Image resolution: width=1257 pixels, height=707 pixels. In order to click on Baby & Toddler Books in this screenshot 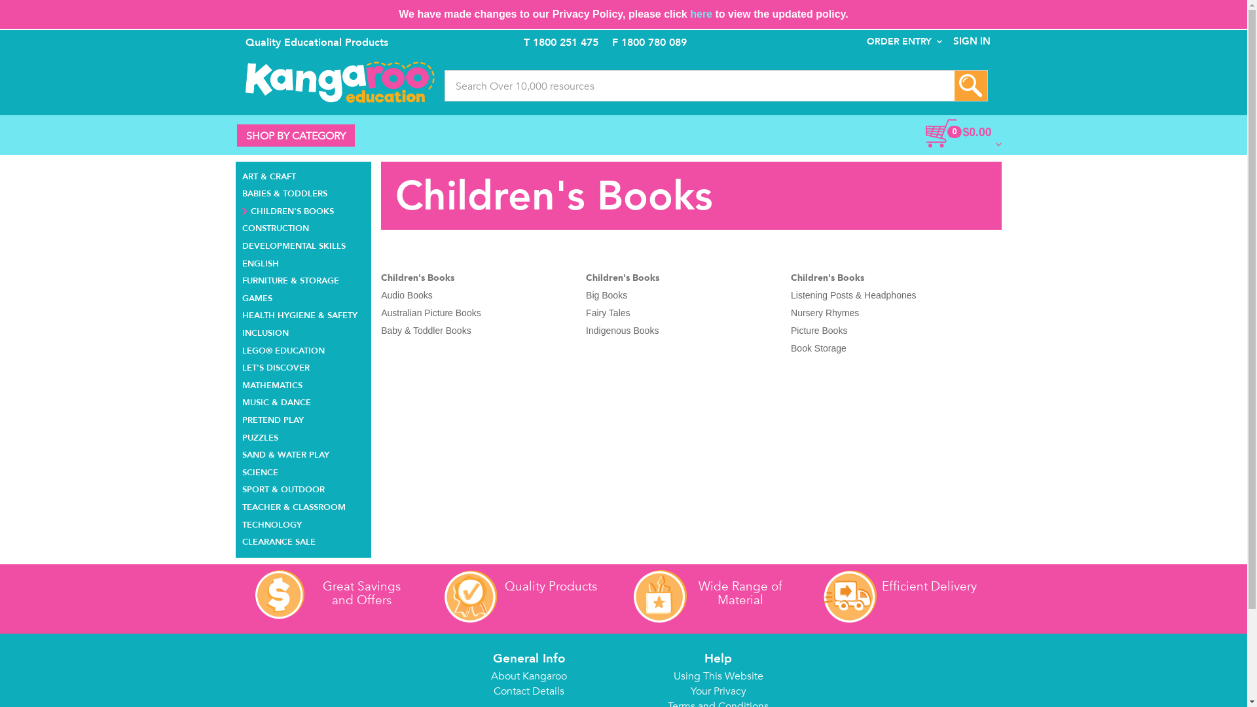, I will do `click(426, 331)`.